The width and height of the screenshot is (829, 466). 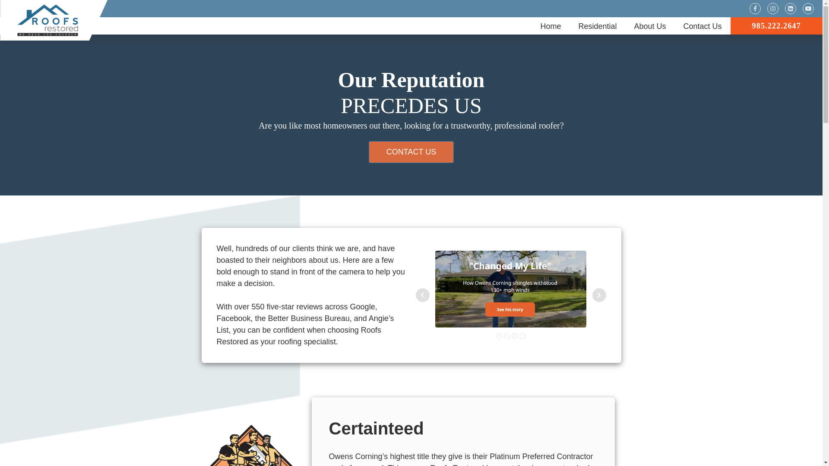 What do you see at coordinates (422, 295) in the screenshot?
I see `Prev` at bounding box center [422, 295].